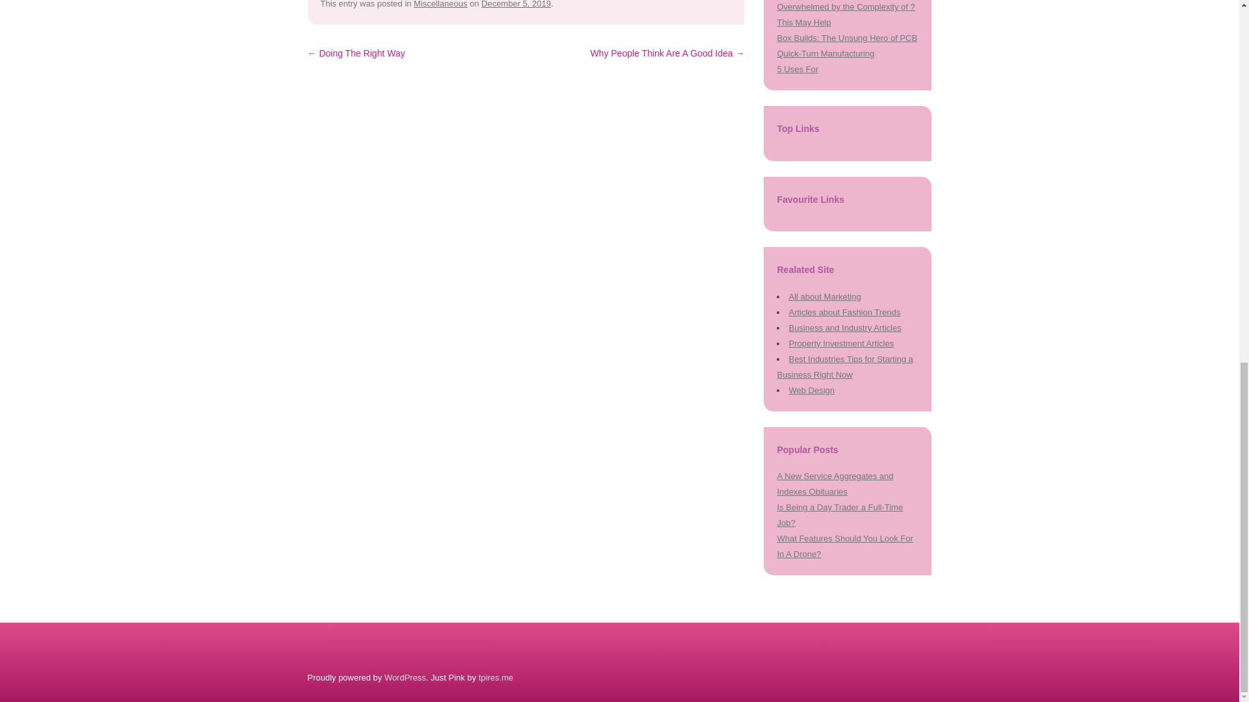 The image size is (1249, 702). Describe the element at coordinates (835, 484) in the screenshot. I see `A New Service Aggregates and Indexes Obituaries` at that location.